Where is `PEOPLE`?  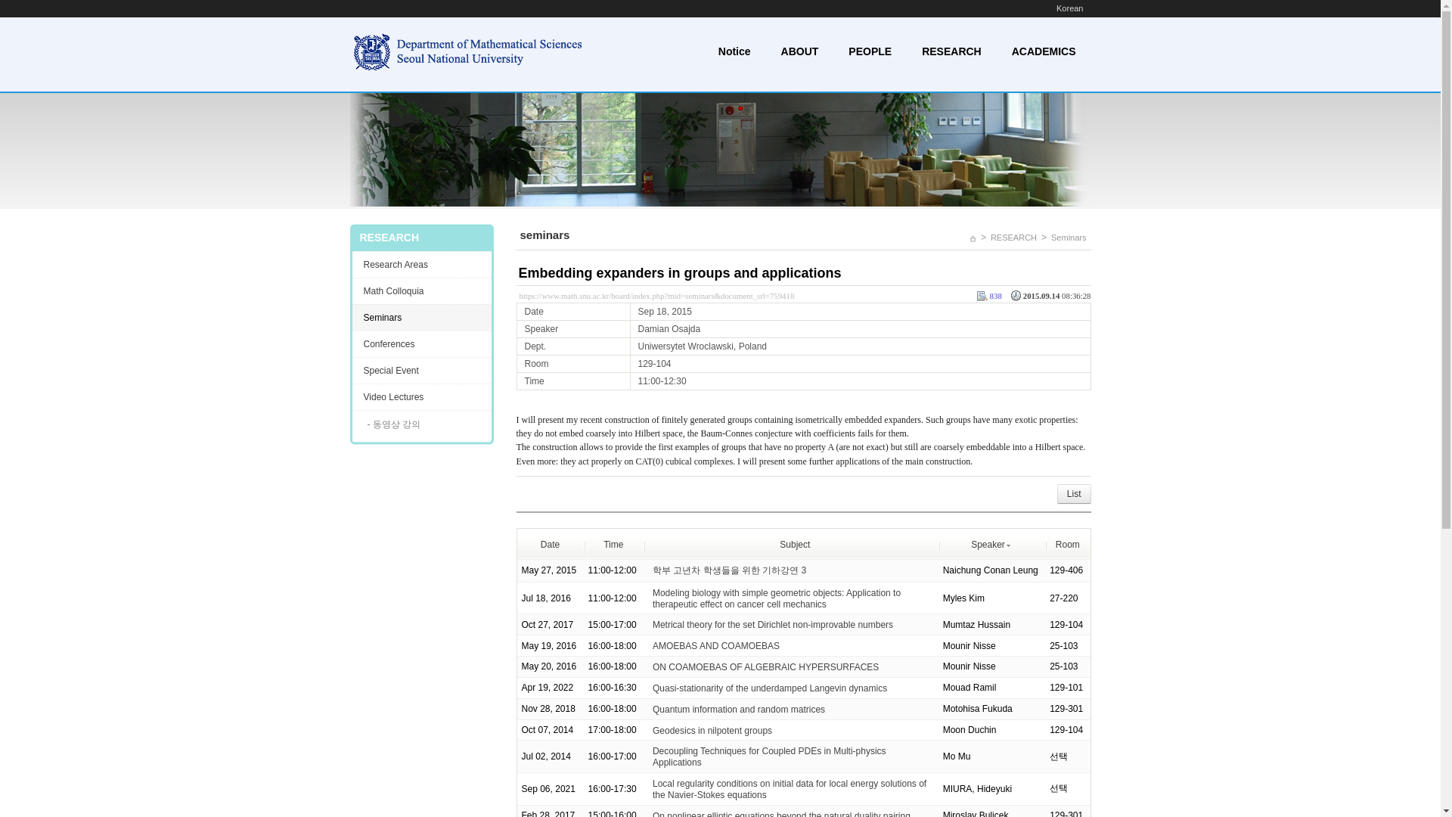
PEOPLE is located at coordinates (870, 53).